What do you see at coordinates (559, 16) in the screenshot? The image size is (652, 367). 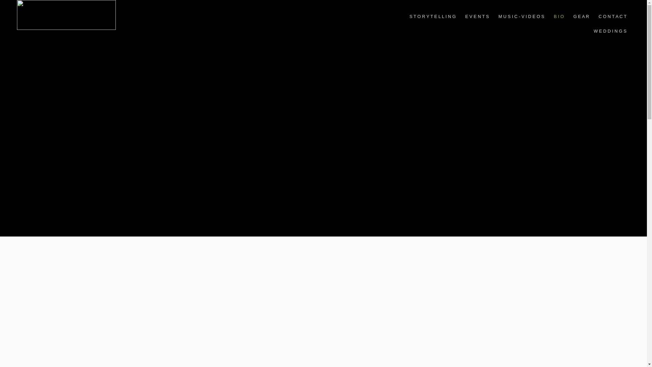 I see `B I O` at bounding box center [559, 16].